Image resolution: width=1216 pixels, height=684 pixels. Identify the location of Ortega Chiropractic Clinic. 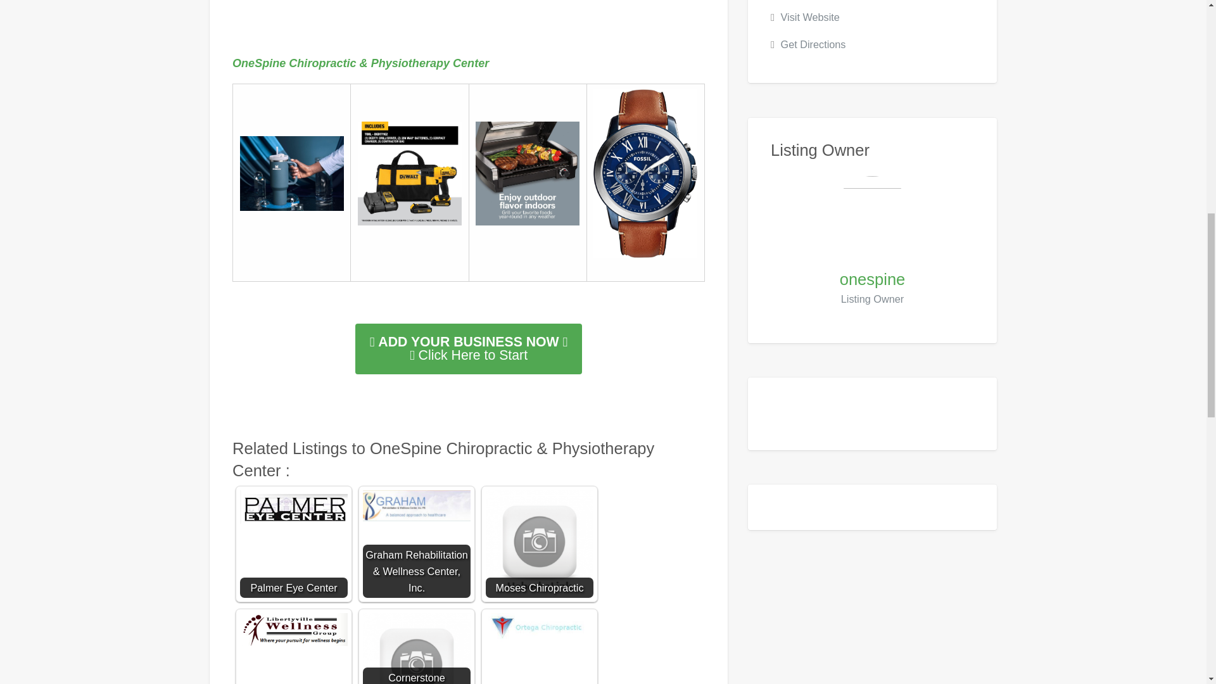
(539, 628).